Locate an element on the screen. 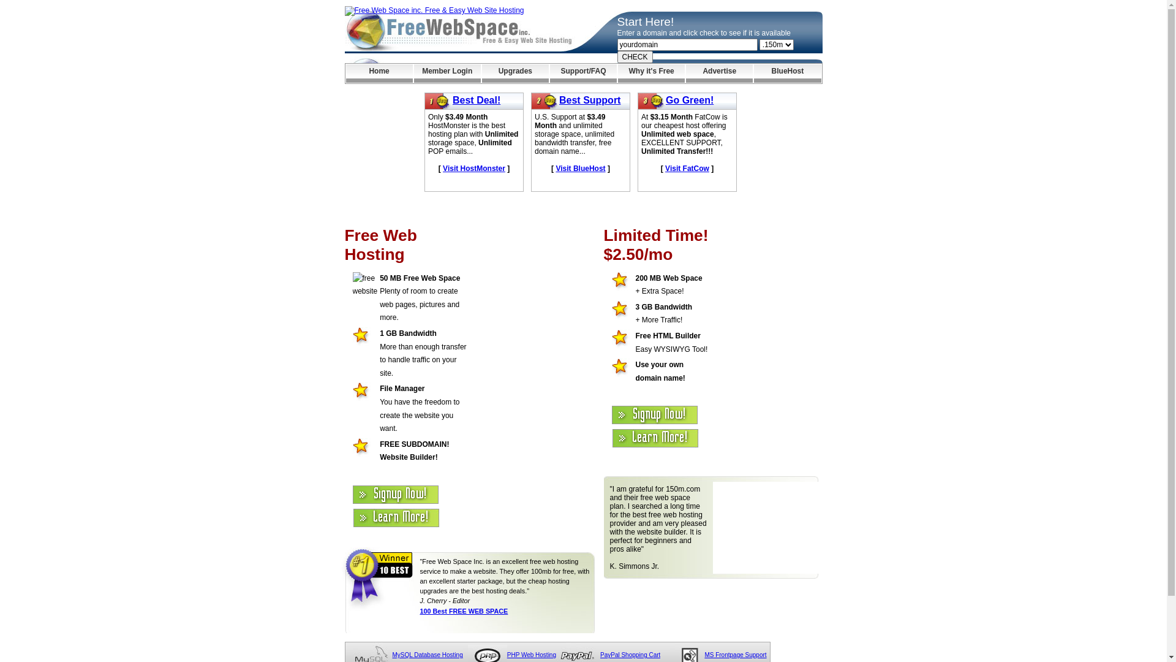  BlueHost is located at coordinates (788, 74).